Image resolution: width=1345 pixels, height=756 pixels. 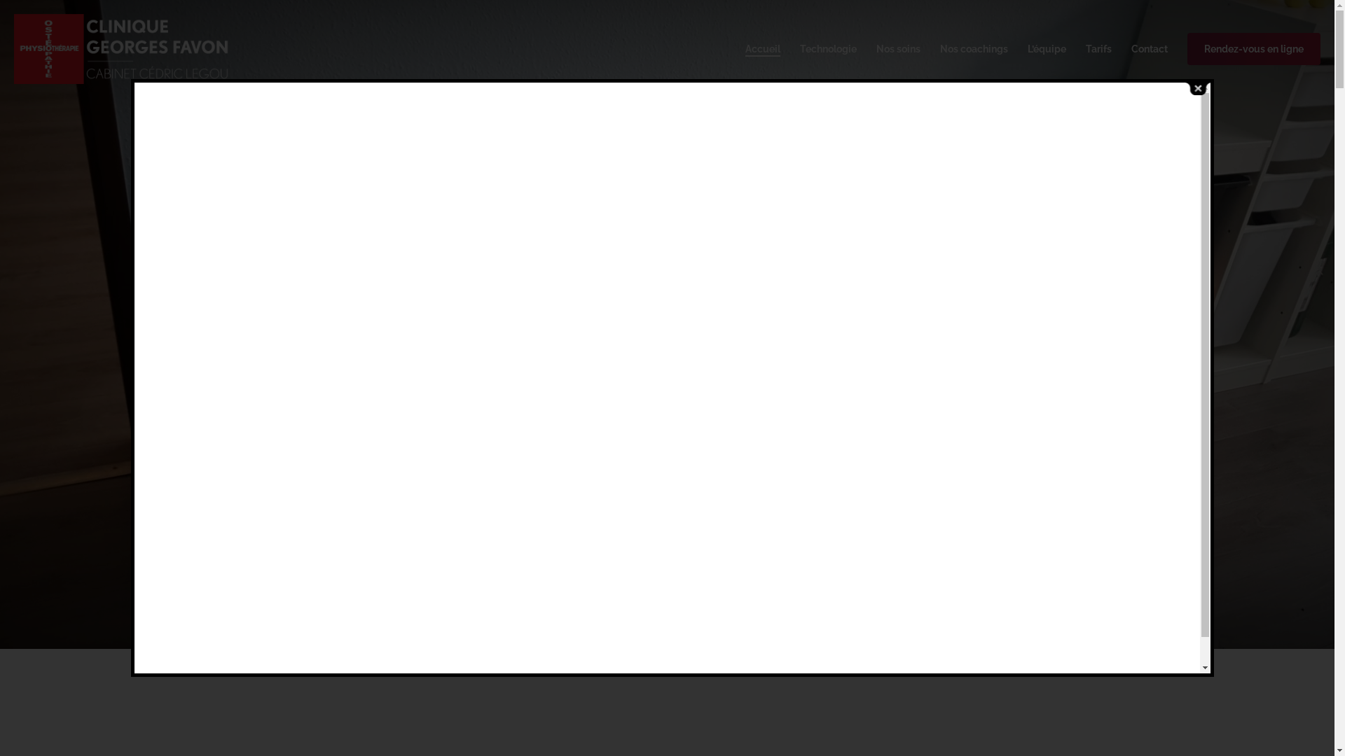 I want to click on Technologie, so click(x=828, y=49).